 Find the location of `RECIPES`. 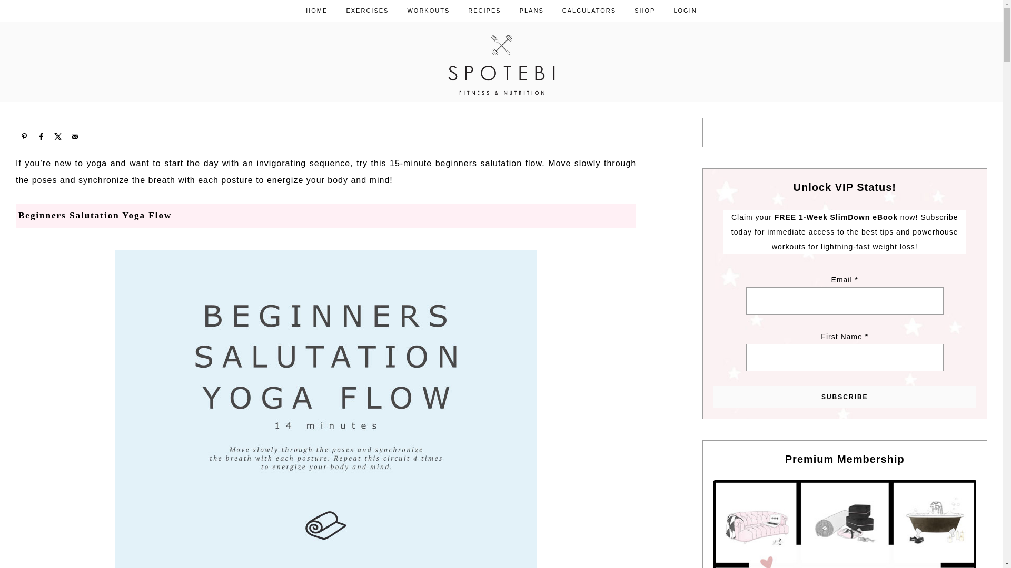

RECIPES is located at coordinates (484, 11).